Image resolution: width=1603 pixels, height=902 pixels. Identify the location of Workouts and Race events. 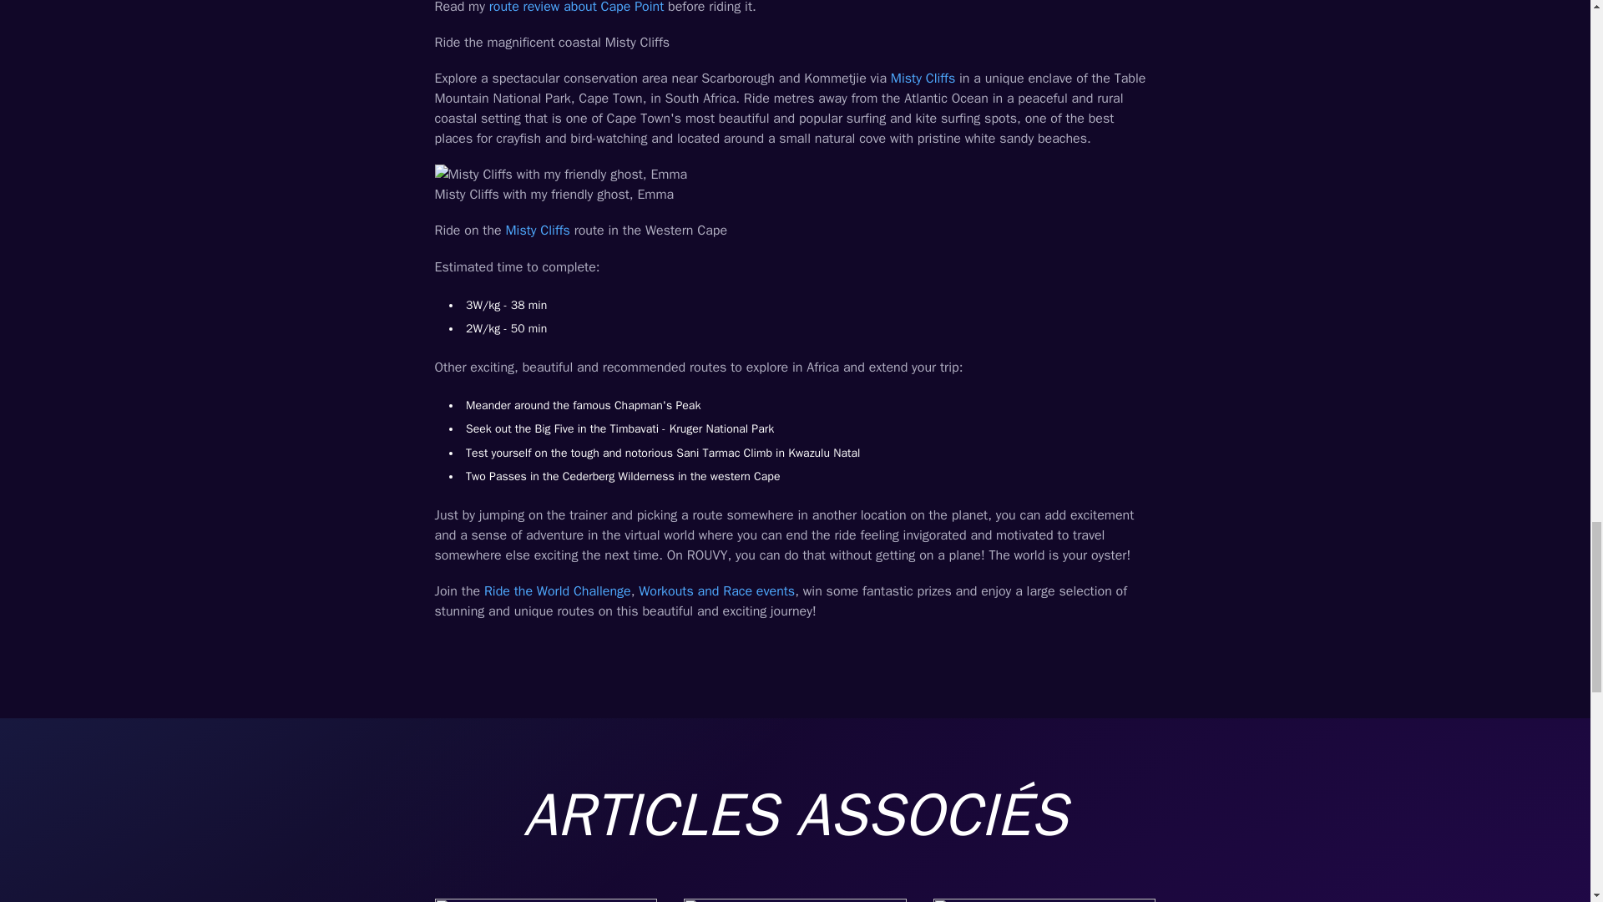
(716, 591).